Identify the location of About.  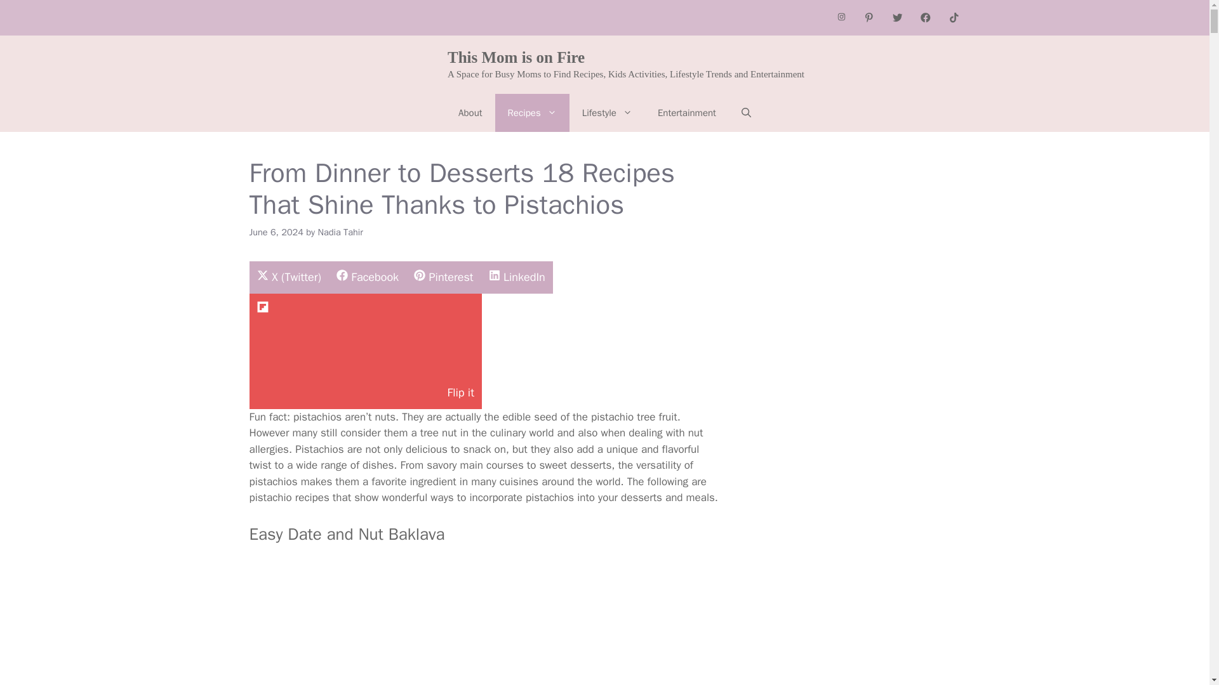
(263, 306).